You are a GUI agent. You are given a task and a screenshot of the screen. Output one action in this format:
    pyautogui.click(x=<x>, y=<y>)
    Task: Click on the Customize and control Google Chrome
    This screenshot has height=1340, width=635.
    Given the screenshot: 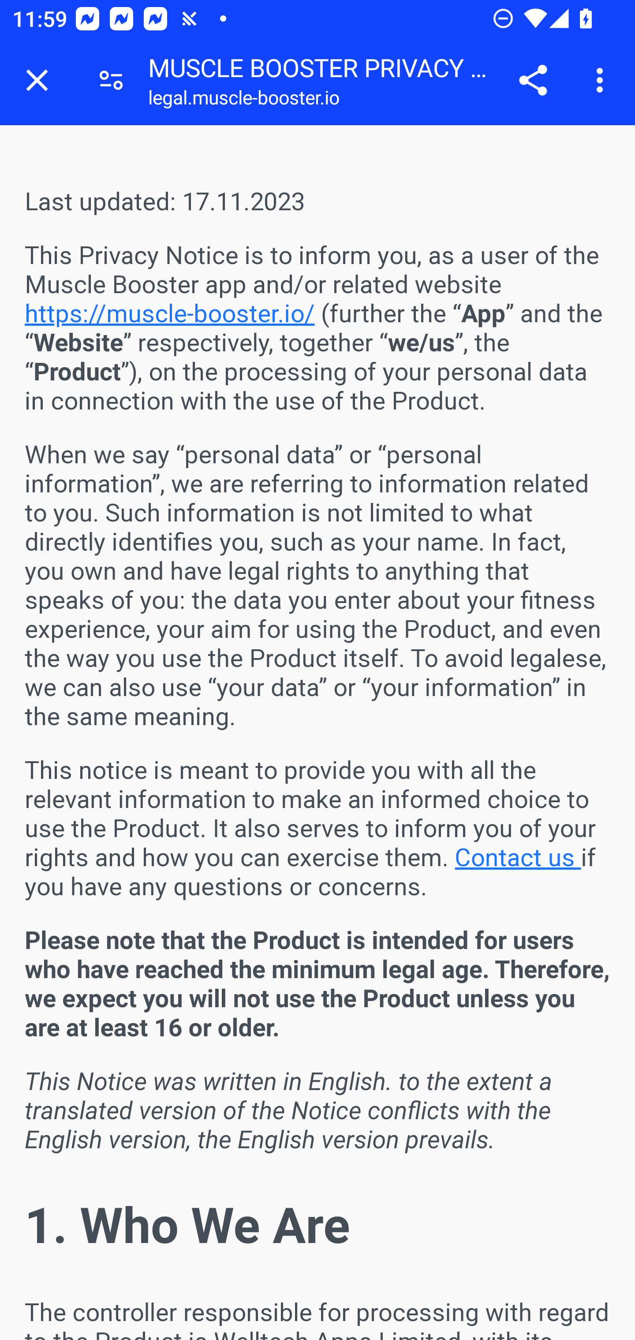 What is the action you would take?
    pyautogui.click(x=602, y=80)
    